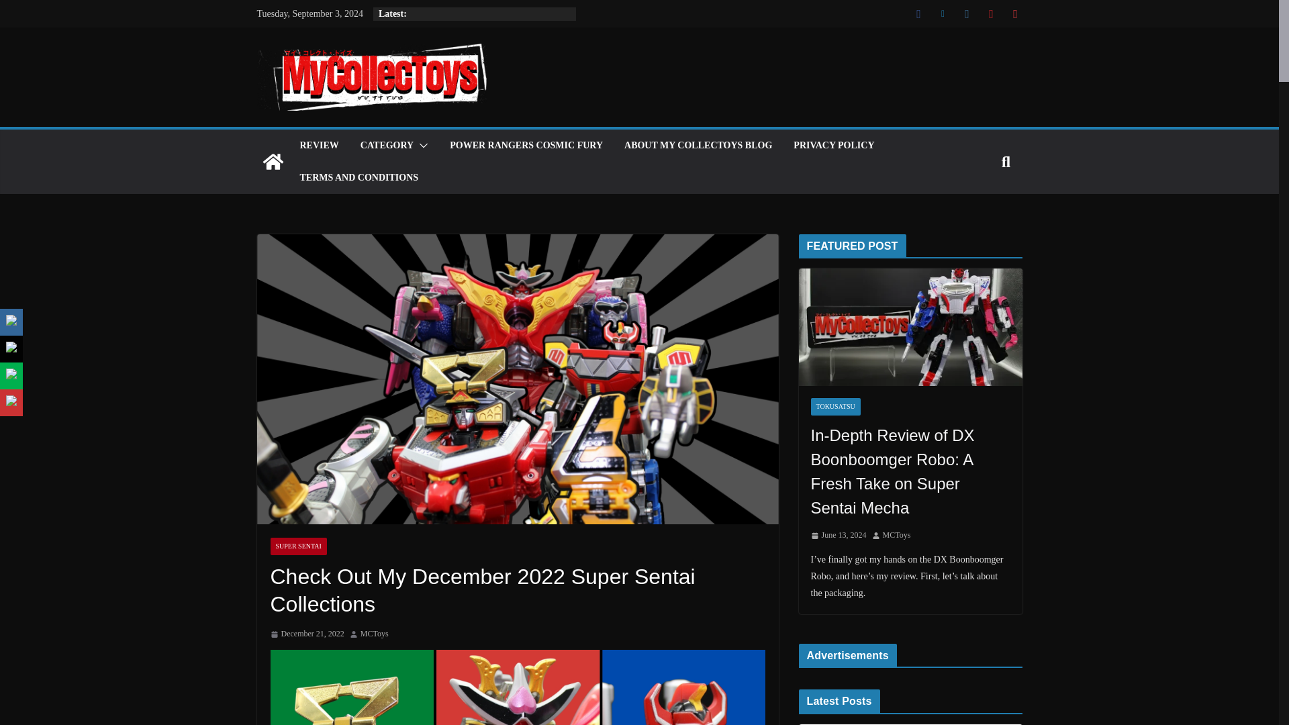 The width and height of the screenshot is (1289, 725). Describe the element at coordinates (359, 177) in the screenshot. I see `TERMS AND CONDITIONS` at that location.